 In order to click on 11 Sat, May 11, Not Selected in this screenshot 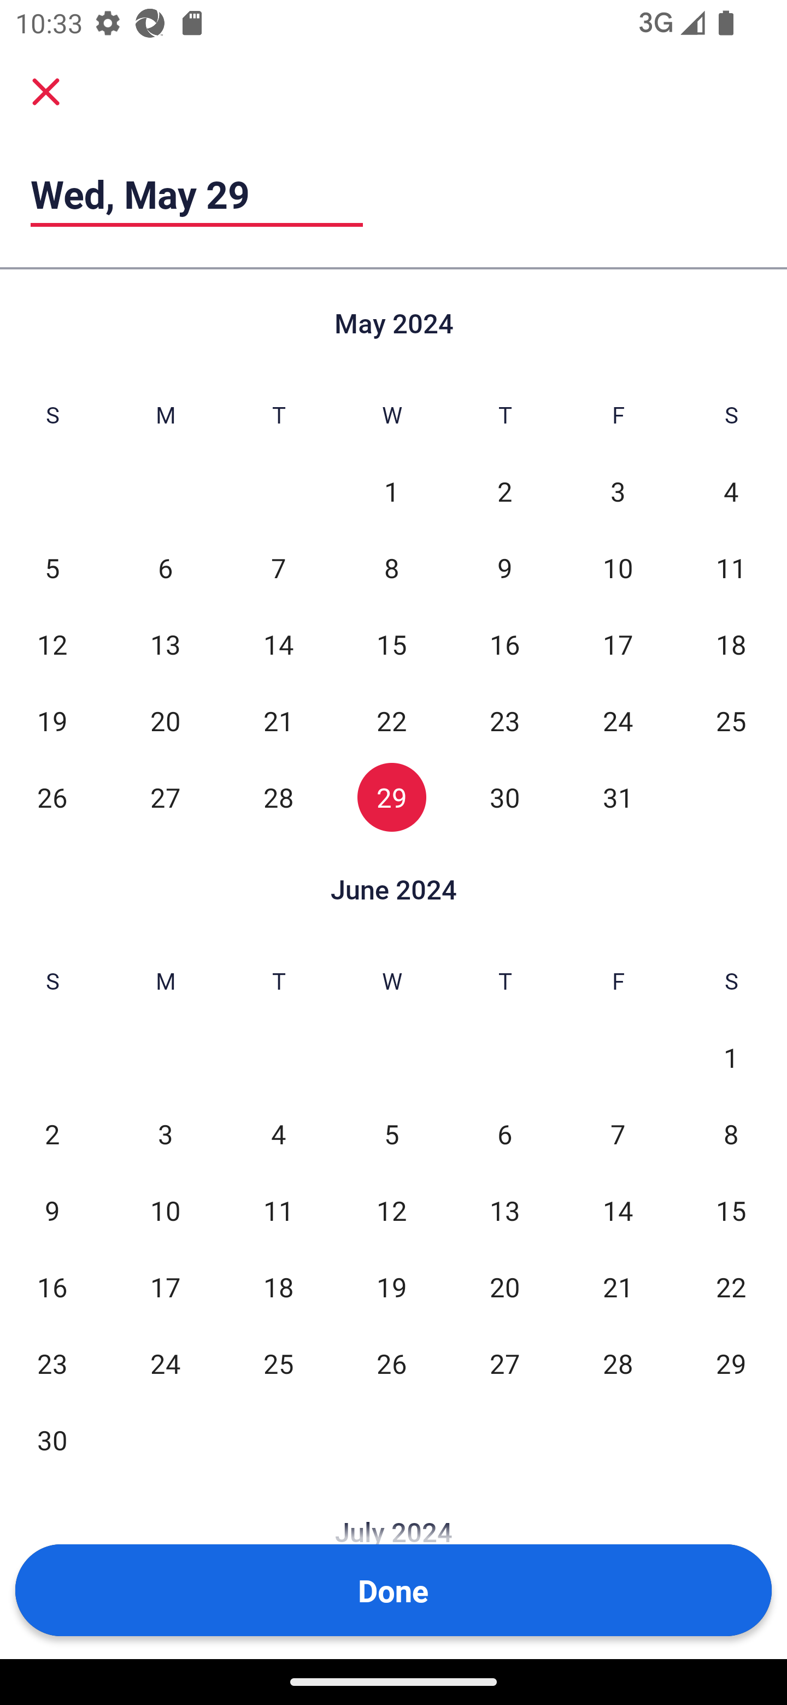, I will do `click(731, 567)`.